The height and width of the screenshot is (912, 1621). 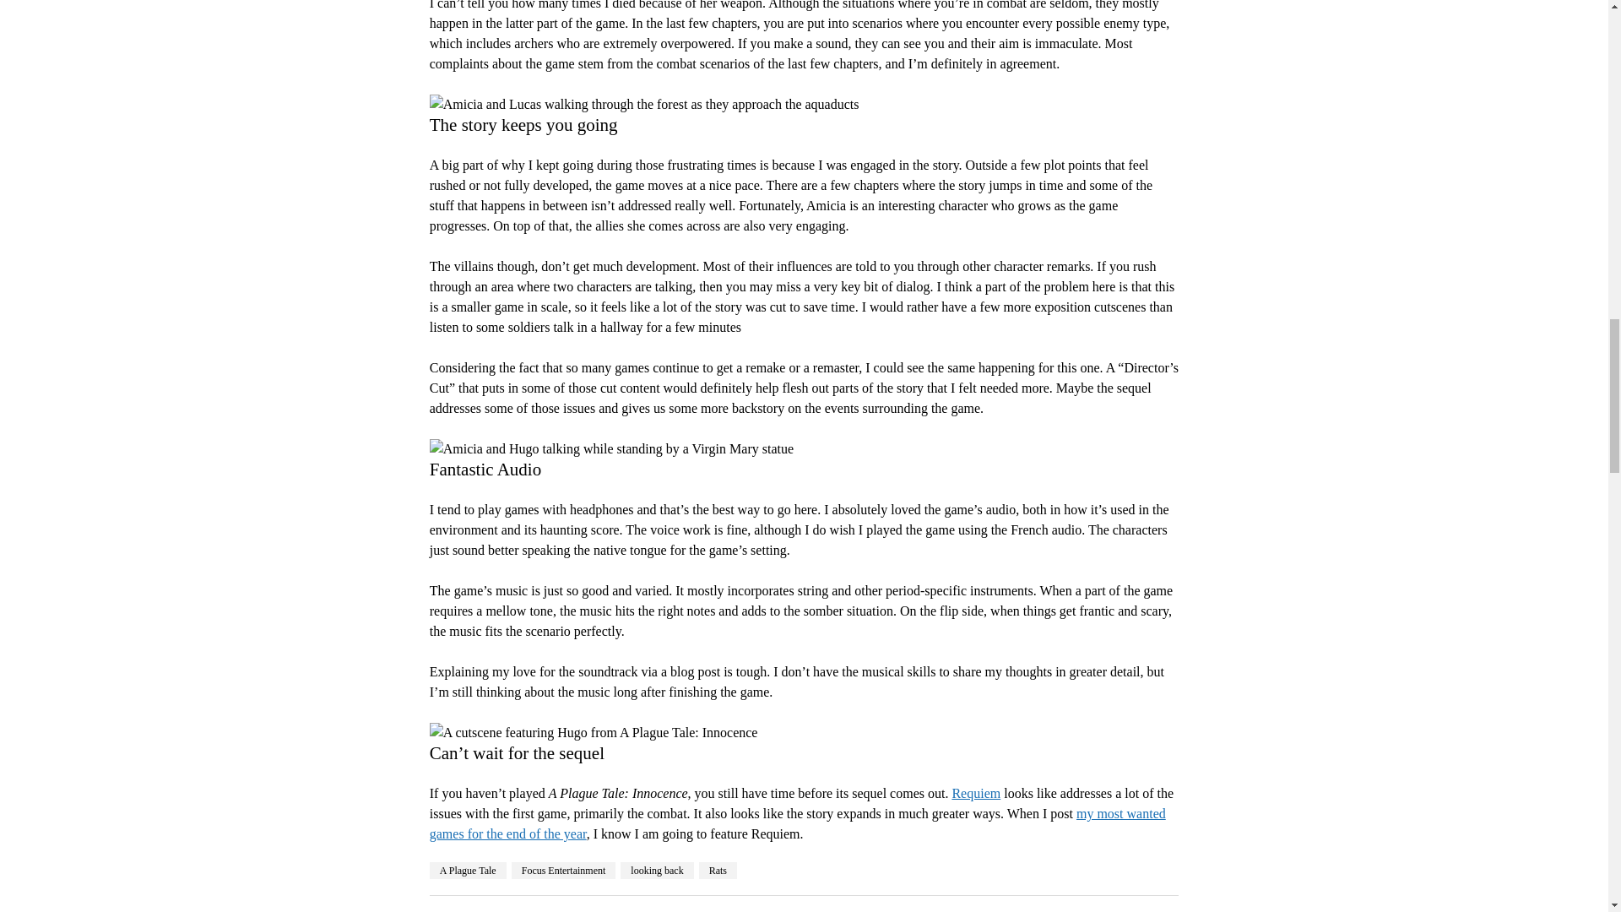 I want to click on View all posts tagged A Plague Tale, so click(x=468, y=870).